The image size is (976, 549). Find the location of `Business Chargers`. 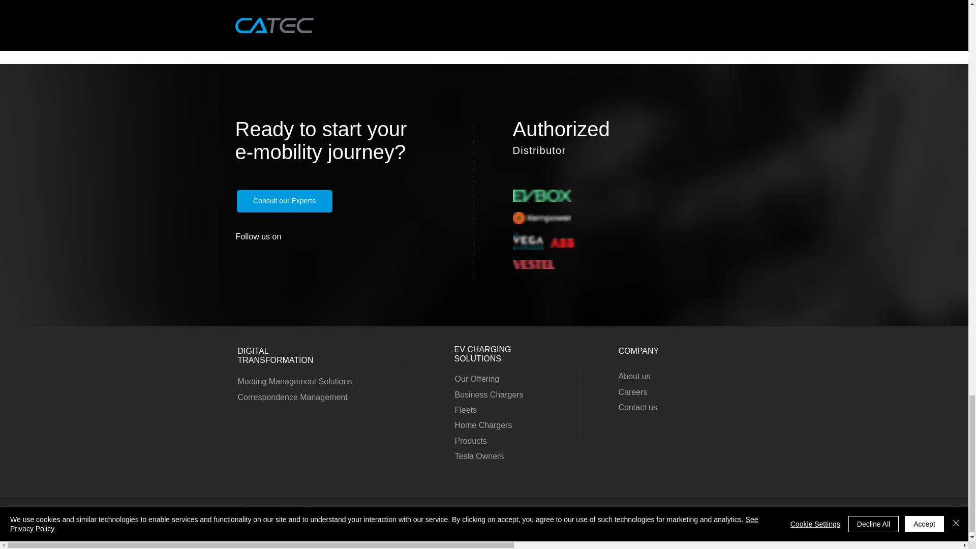

Business Chargers is located at coordinates (489, 394).